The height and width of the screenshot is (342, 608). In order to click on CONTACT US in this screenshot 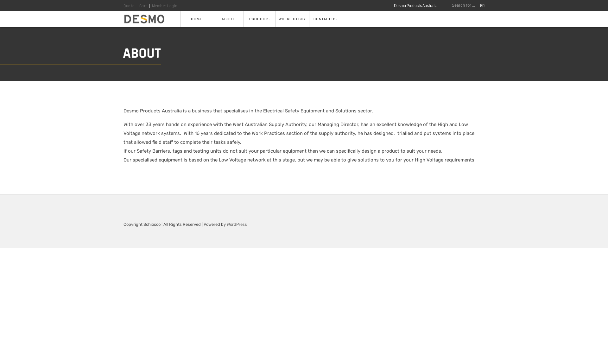, I will do `click(325, 19)`.